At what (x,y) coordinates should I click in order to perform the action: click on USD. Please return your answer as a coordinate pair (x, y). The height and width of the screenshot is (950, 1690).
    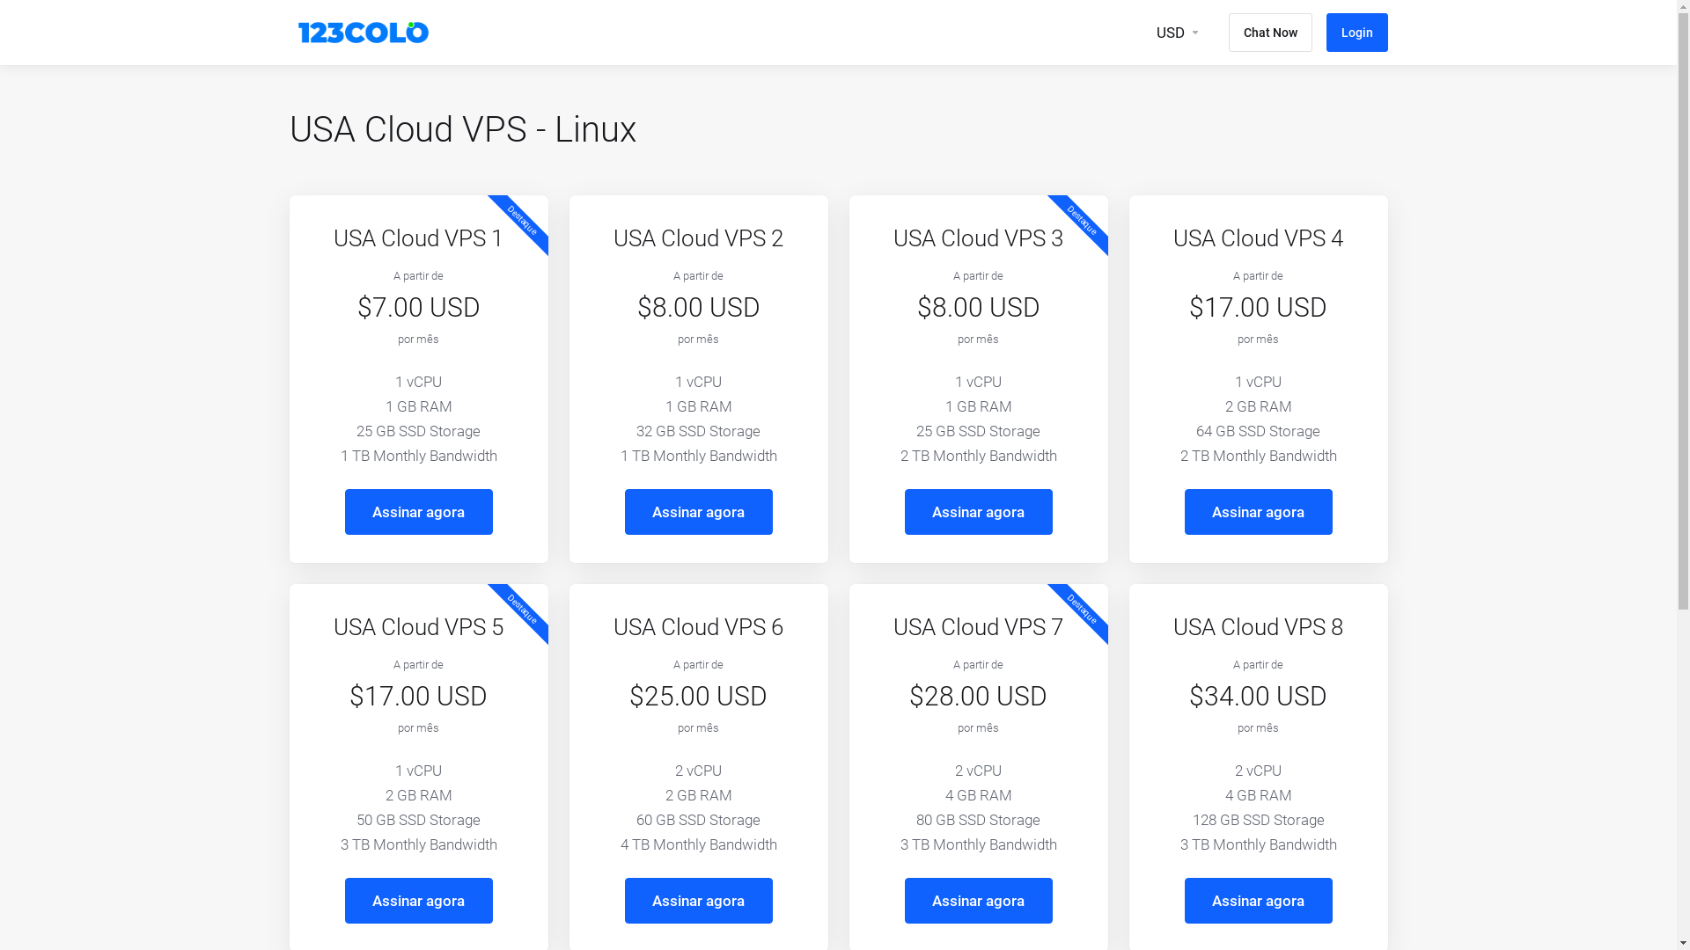
    Looking at the image, I should click on (1179, 33).